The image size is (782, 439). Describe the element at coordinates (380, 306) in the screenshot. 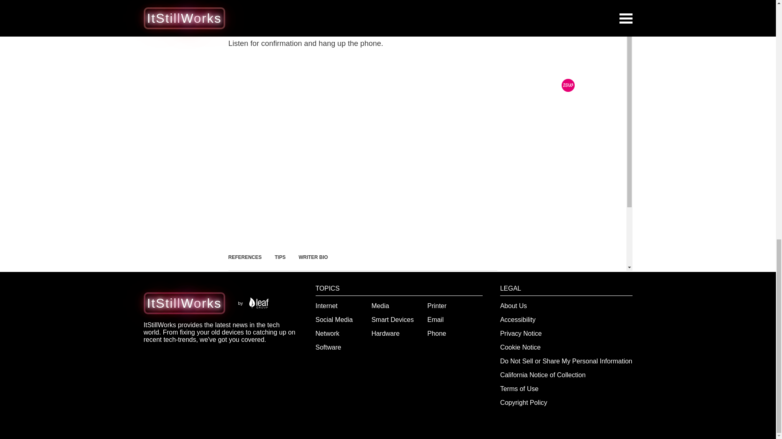

I see `Media` at that location.